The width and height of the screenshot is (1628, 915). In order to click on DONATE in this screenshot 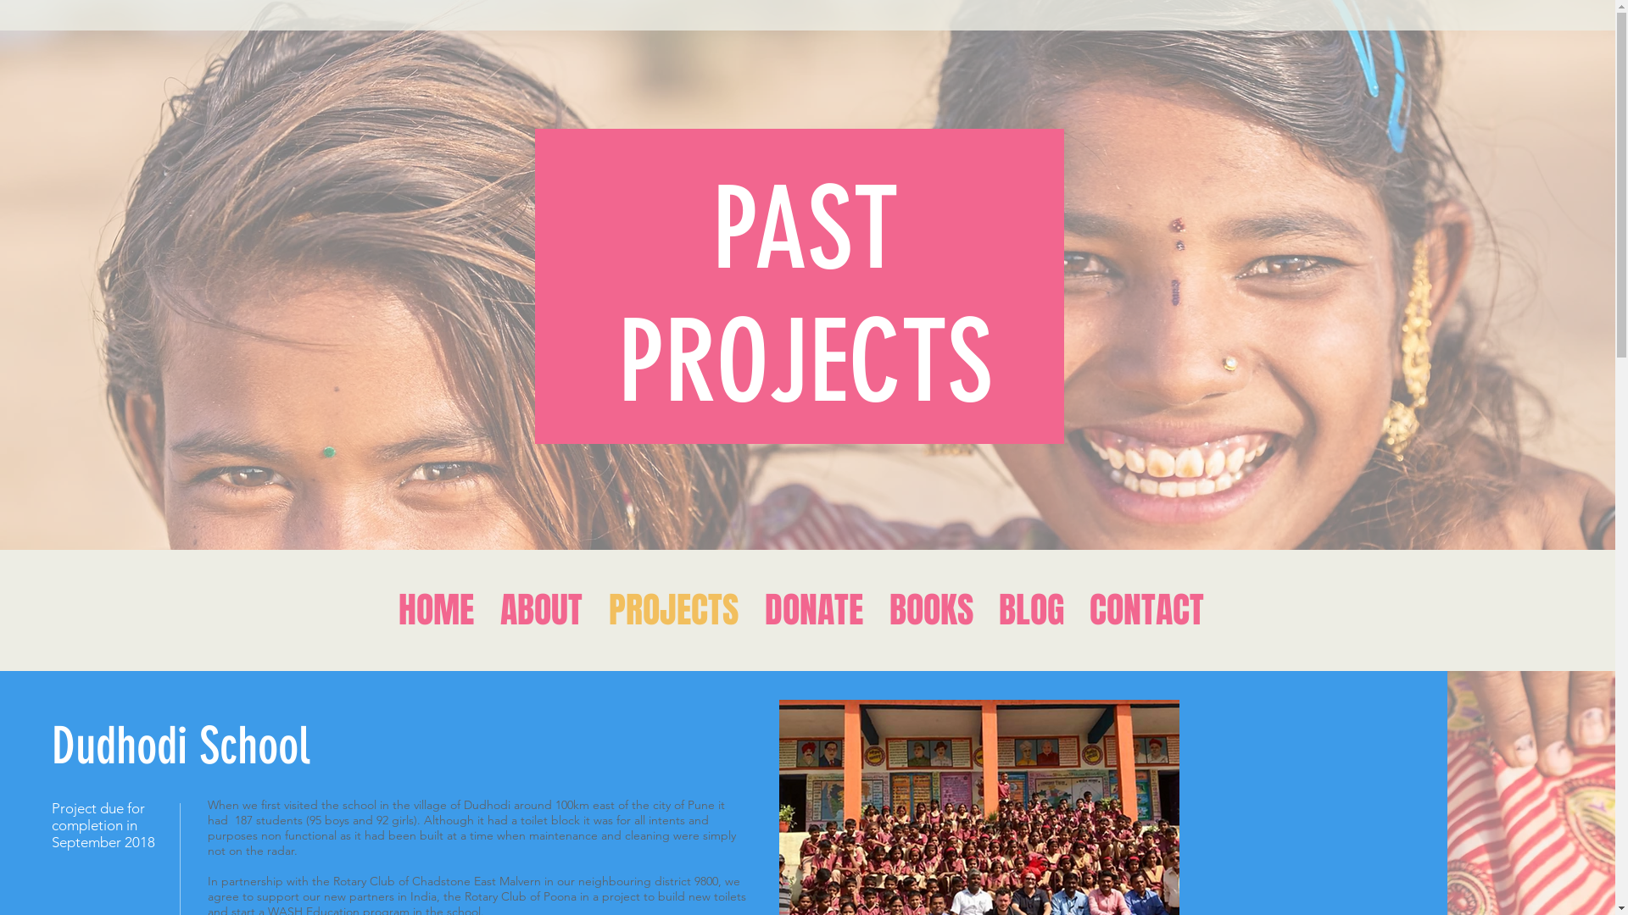, I will do `click(814, 610)`.